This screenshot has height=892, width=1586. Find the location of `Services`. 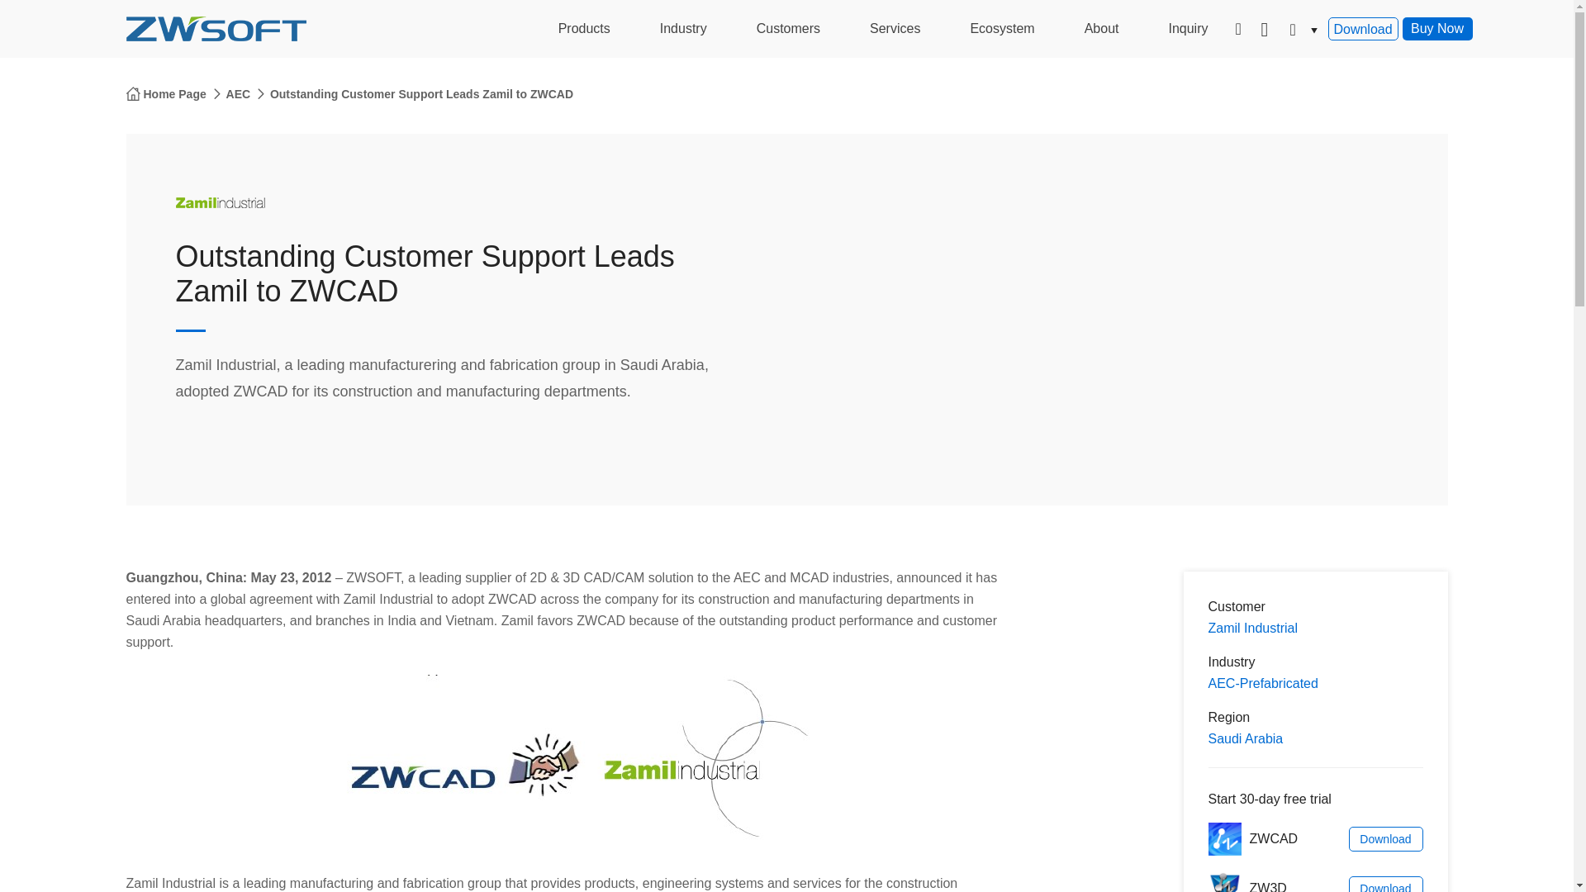

Services is located at coordinates (895, 29).